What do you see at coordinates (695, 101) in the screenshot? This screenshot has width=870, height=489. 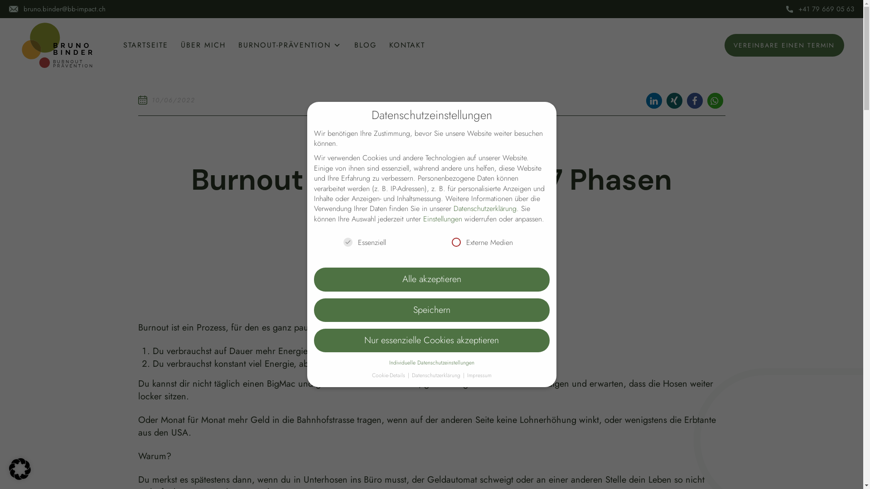 I see `Bei Facebook teilen` at bounding box center [695, 101].